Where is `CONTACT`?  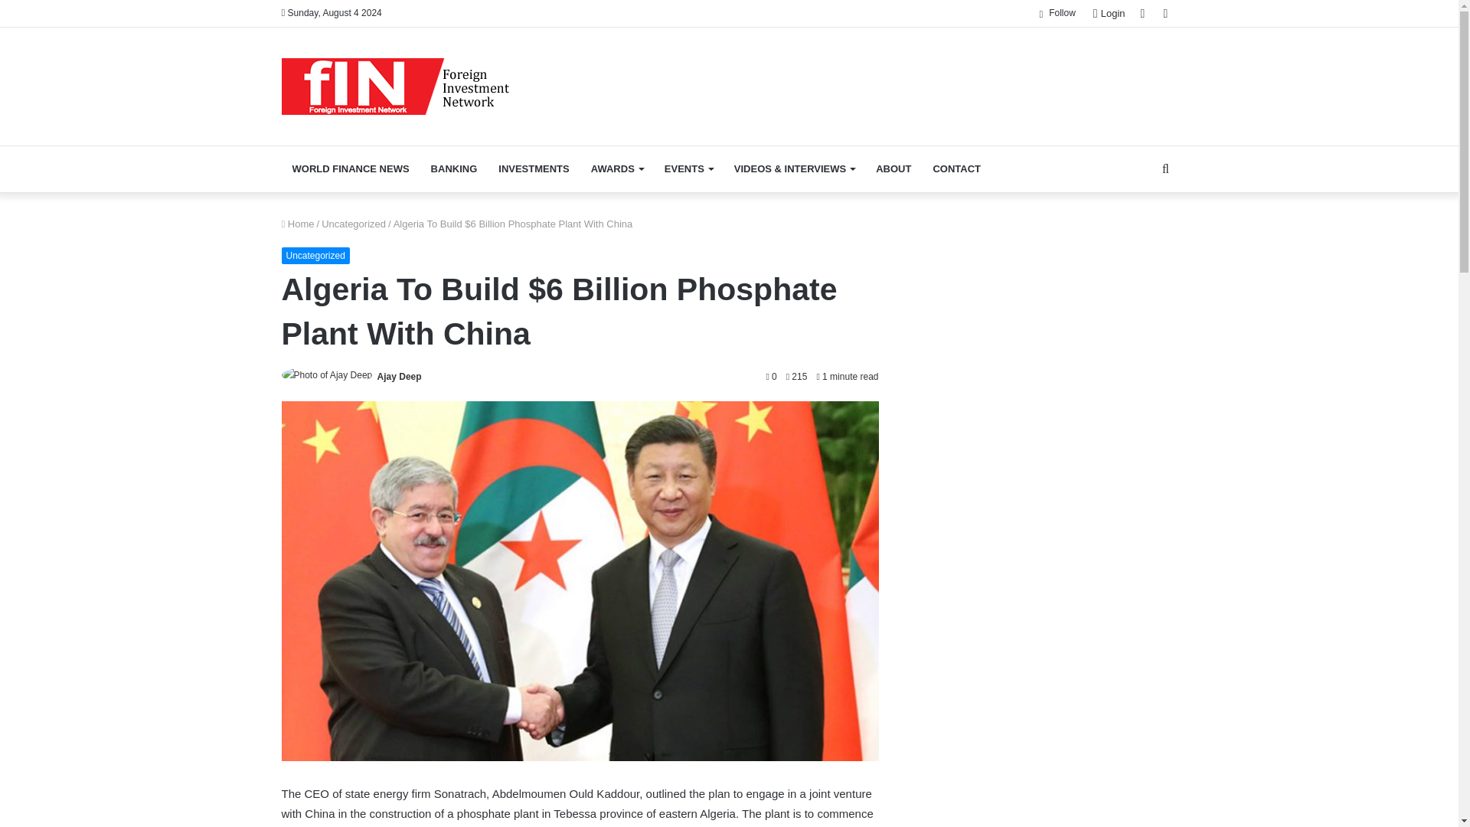 CONTACT is located at coordinates (955, 168).